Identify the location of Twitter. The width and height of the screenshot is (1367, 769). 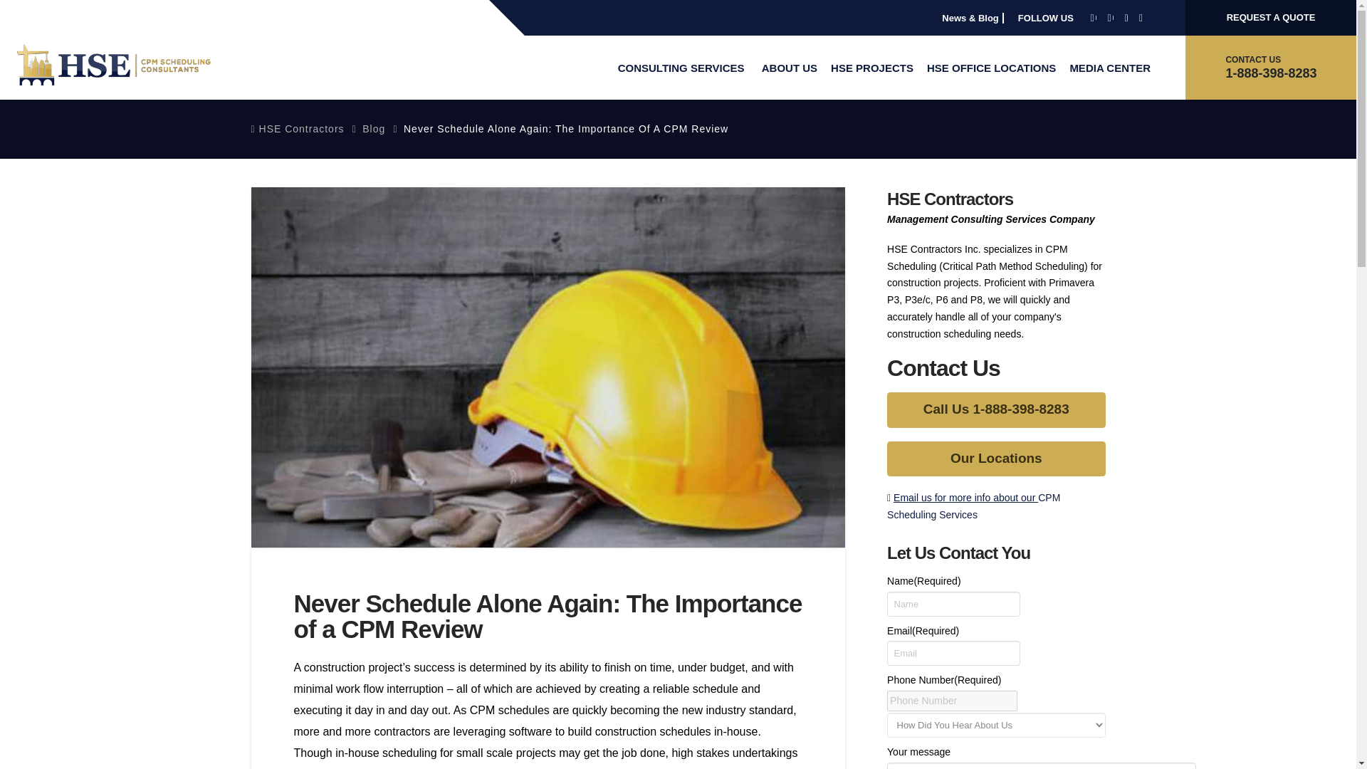
(1141, 18).